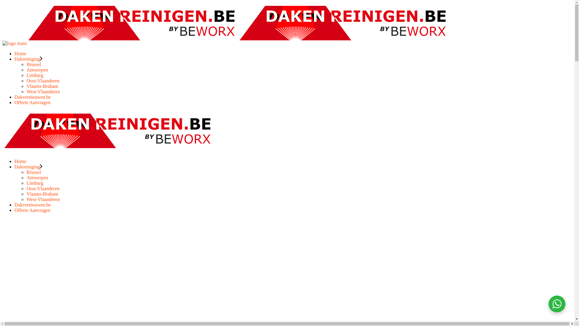 This screenshot has width=579, height=326. Describe the element at coordinates (37, 177) in the screenshot. I see `Antwerpen` at that location.